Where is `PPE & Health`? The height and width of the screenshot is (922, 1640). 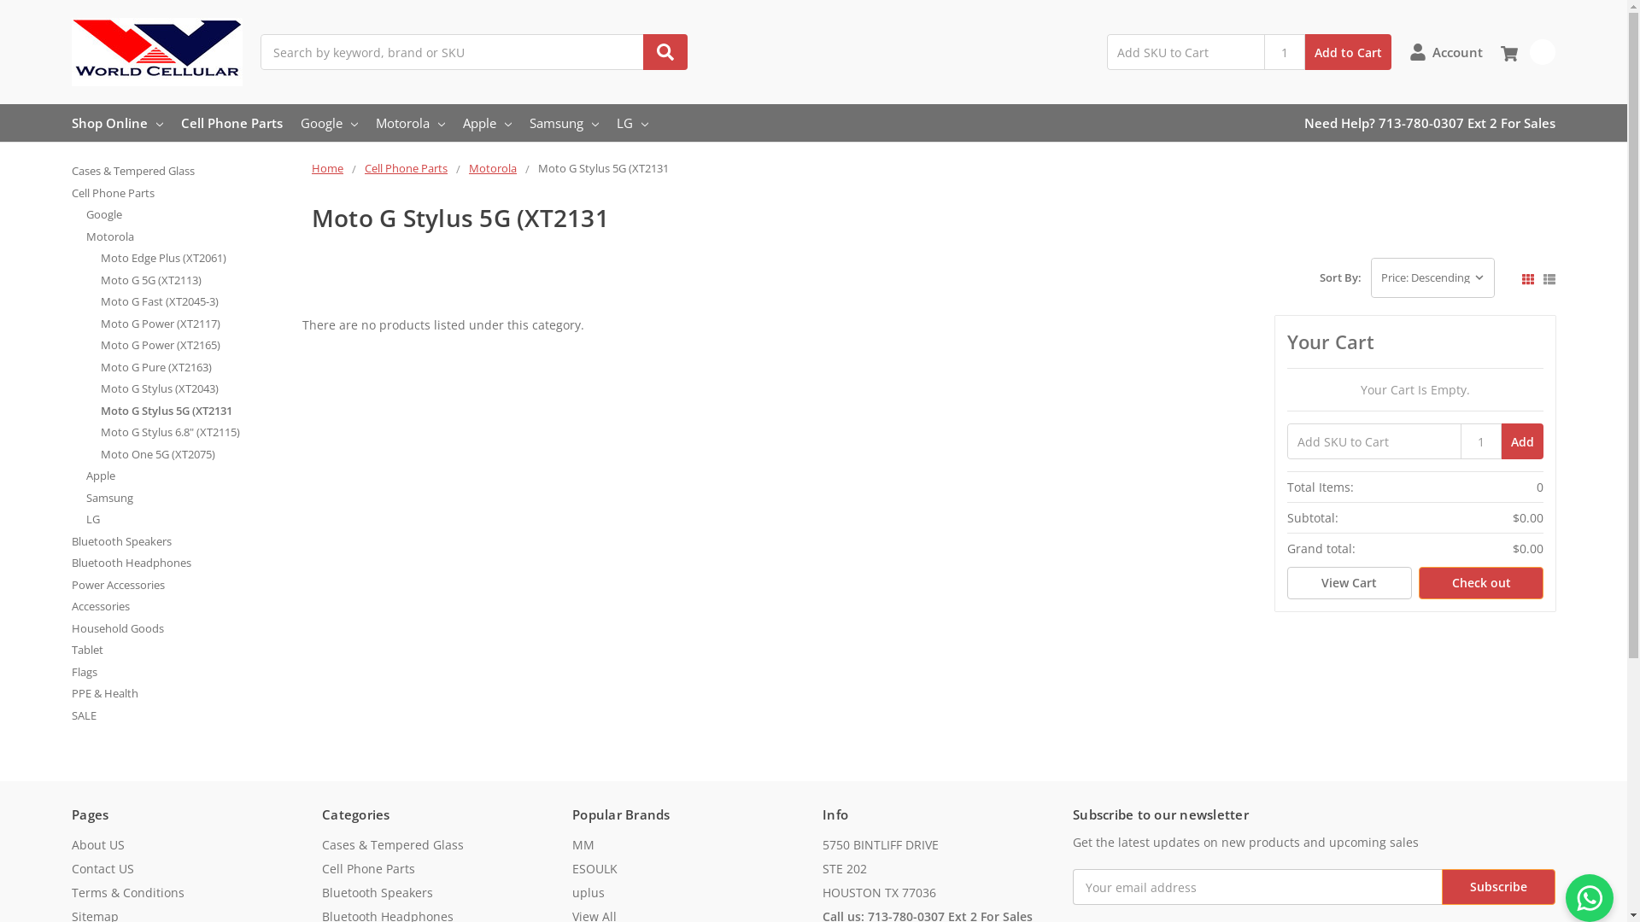
PPE & Health is located at coordinates (183, 694).